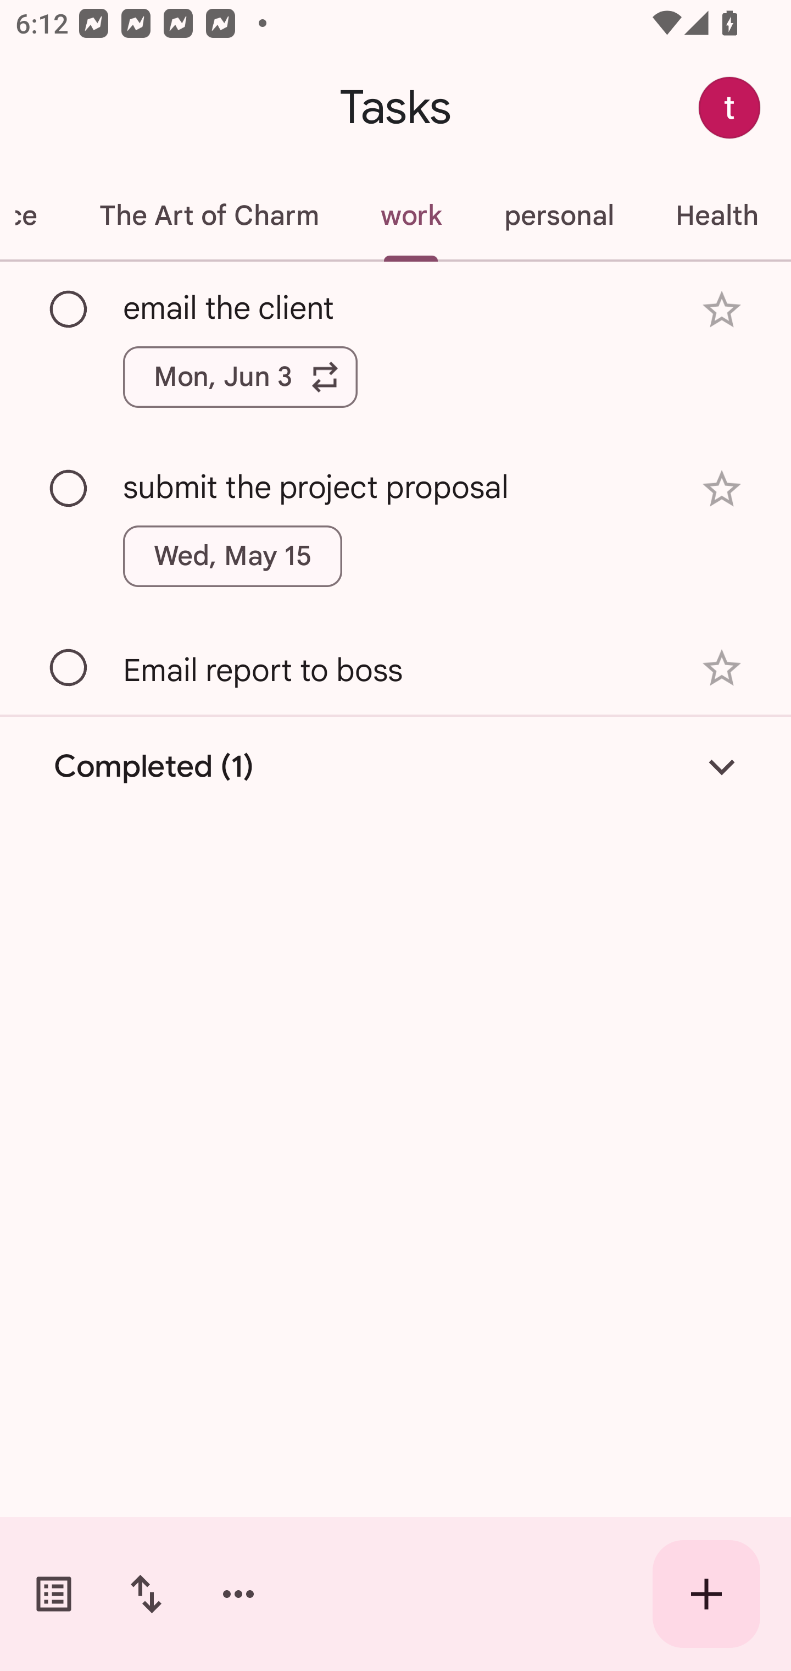 The image size is (791, 1671). Describe the element at coordinates (54, 1594) in the screenshot. I see `Switch task lists` at that location.